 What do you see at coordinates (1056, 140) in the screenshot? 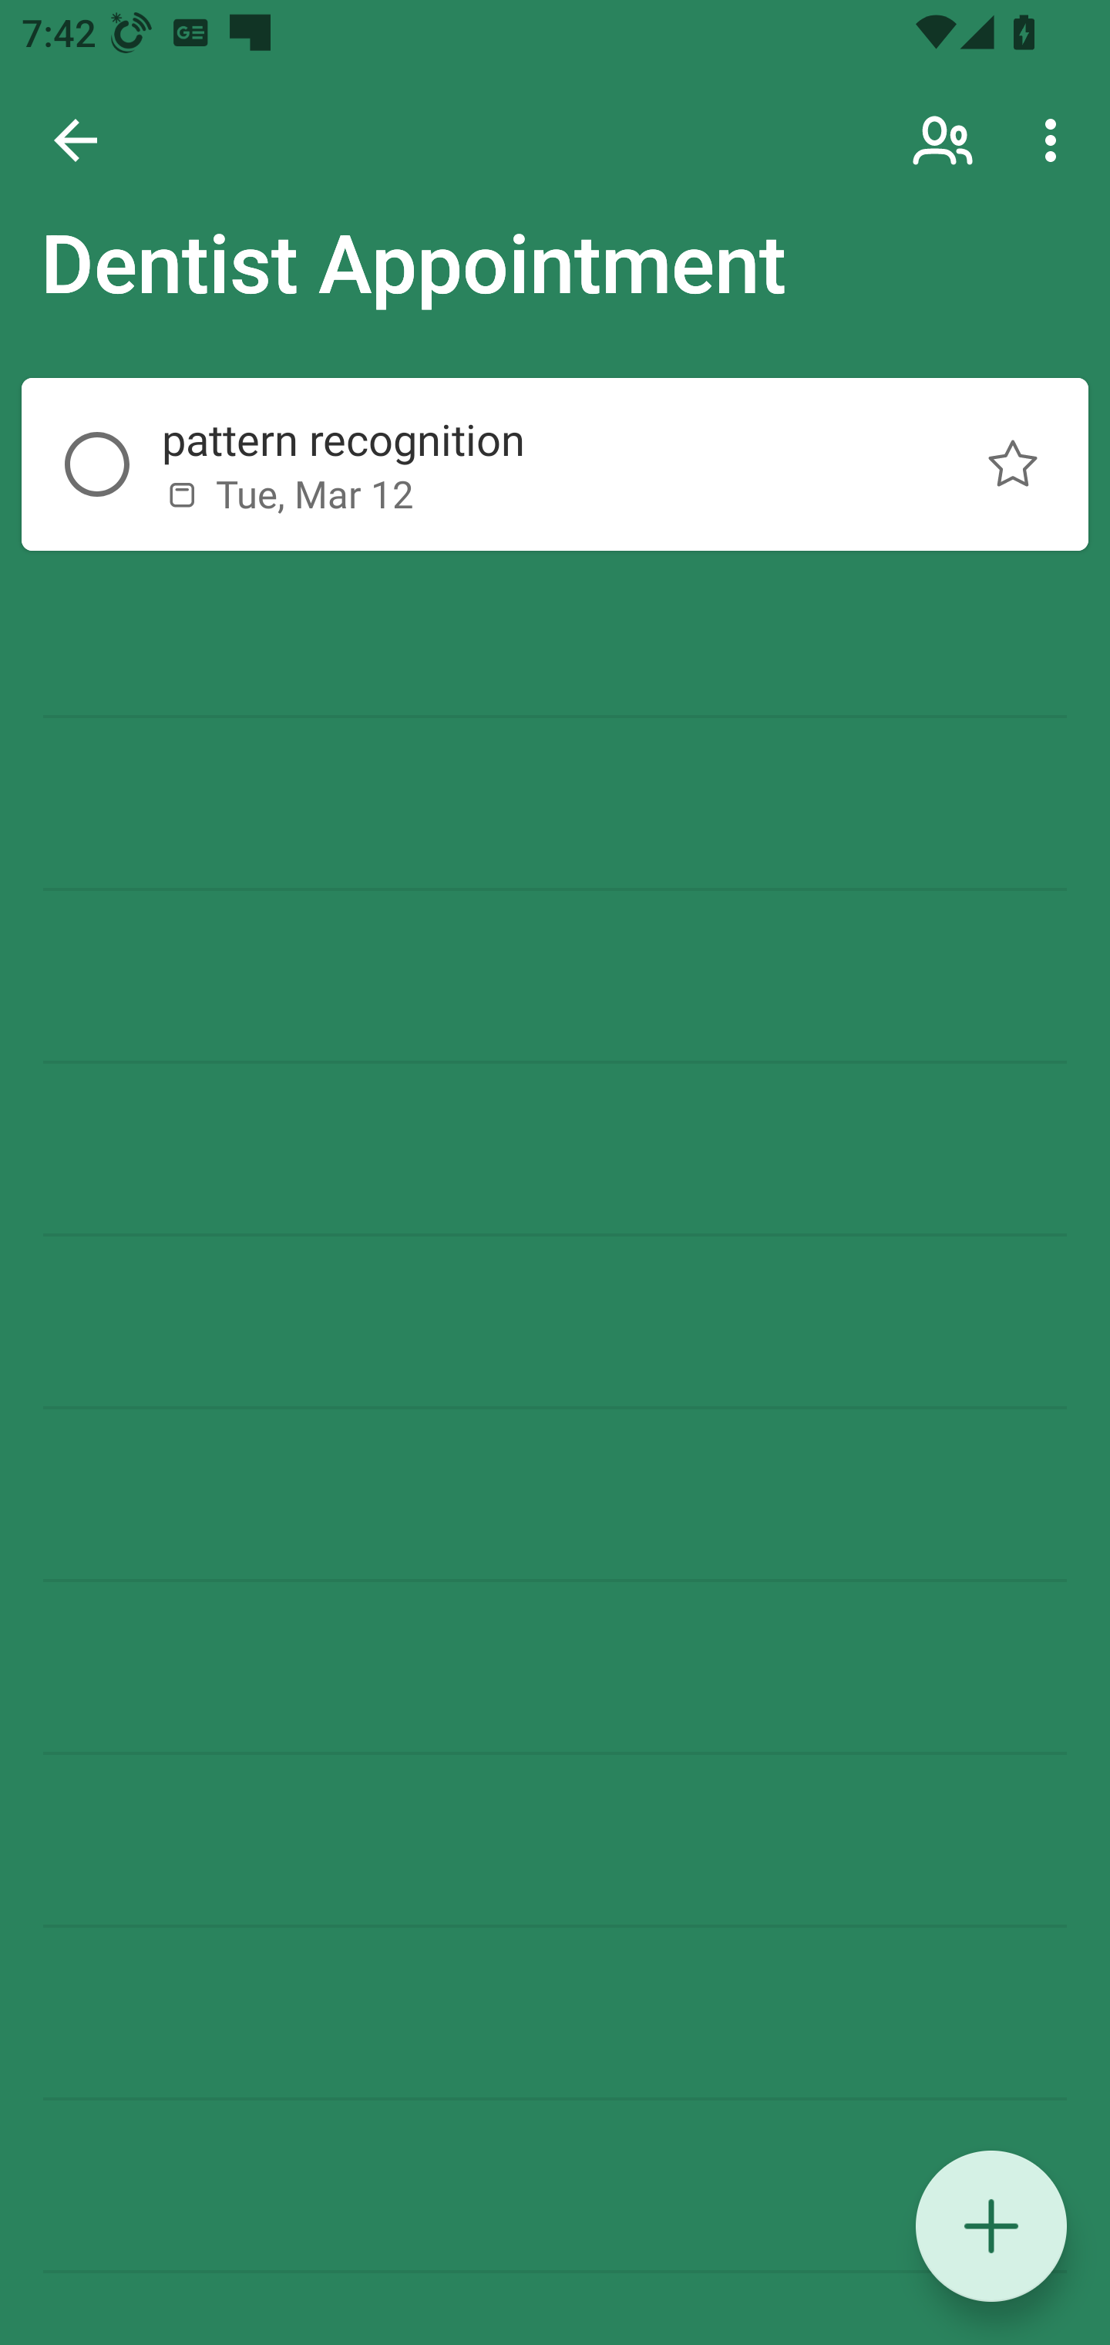
I see `More options` at bounding box center [1056, 140].